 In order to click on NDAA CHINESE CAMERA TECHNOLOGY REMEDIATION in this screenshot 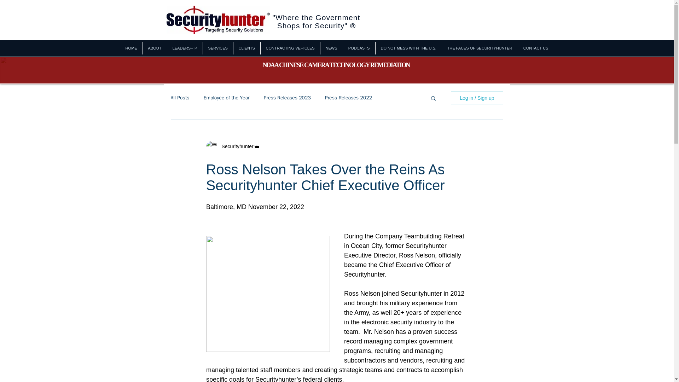, I will do `click(336, 65)`.